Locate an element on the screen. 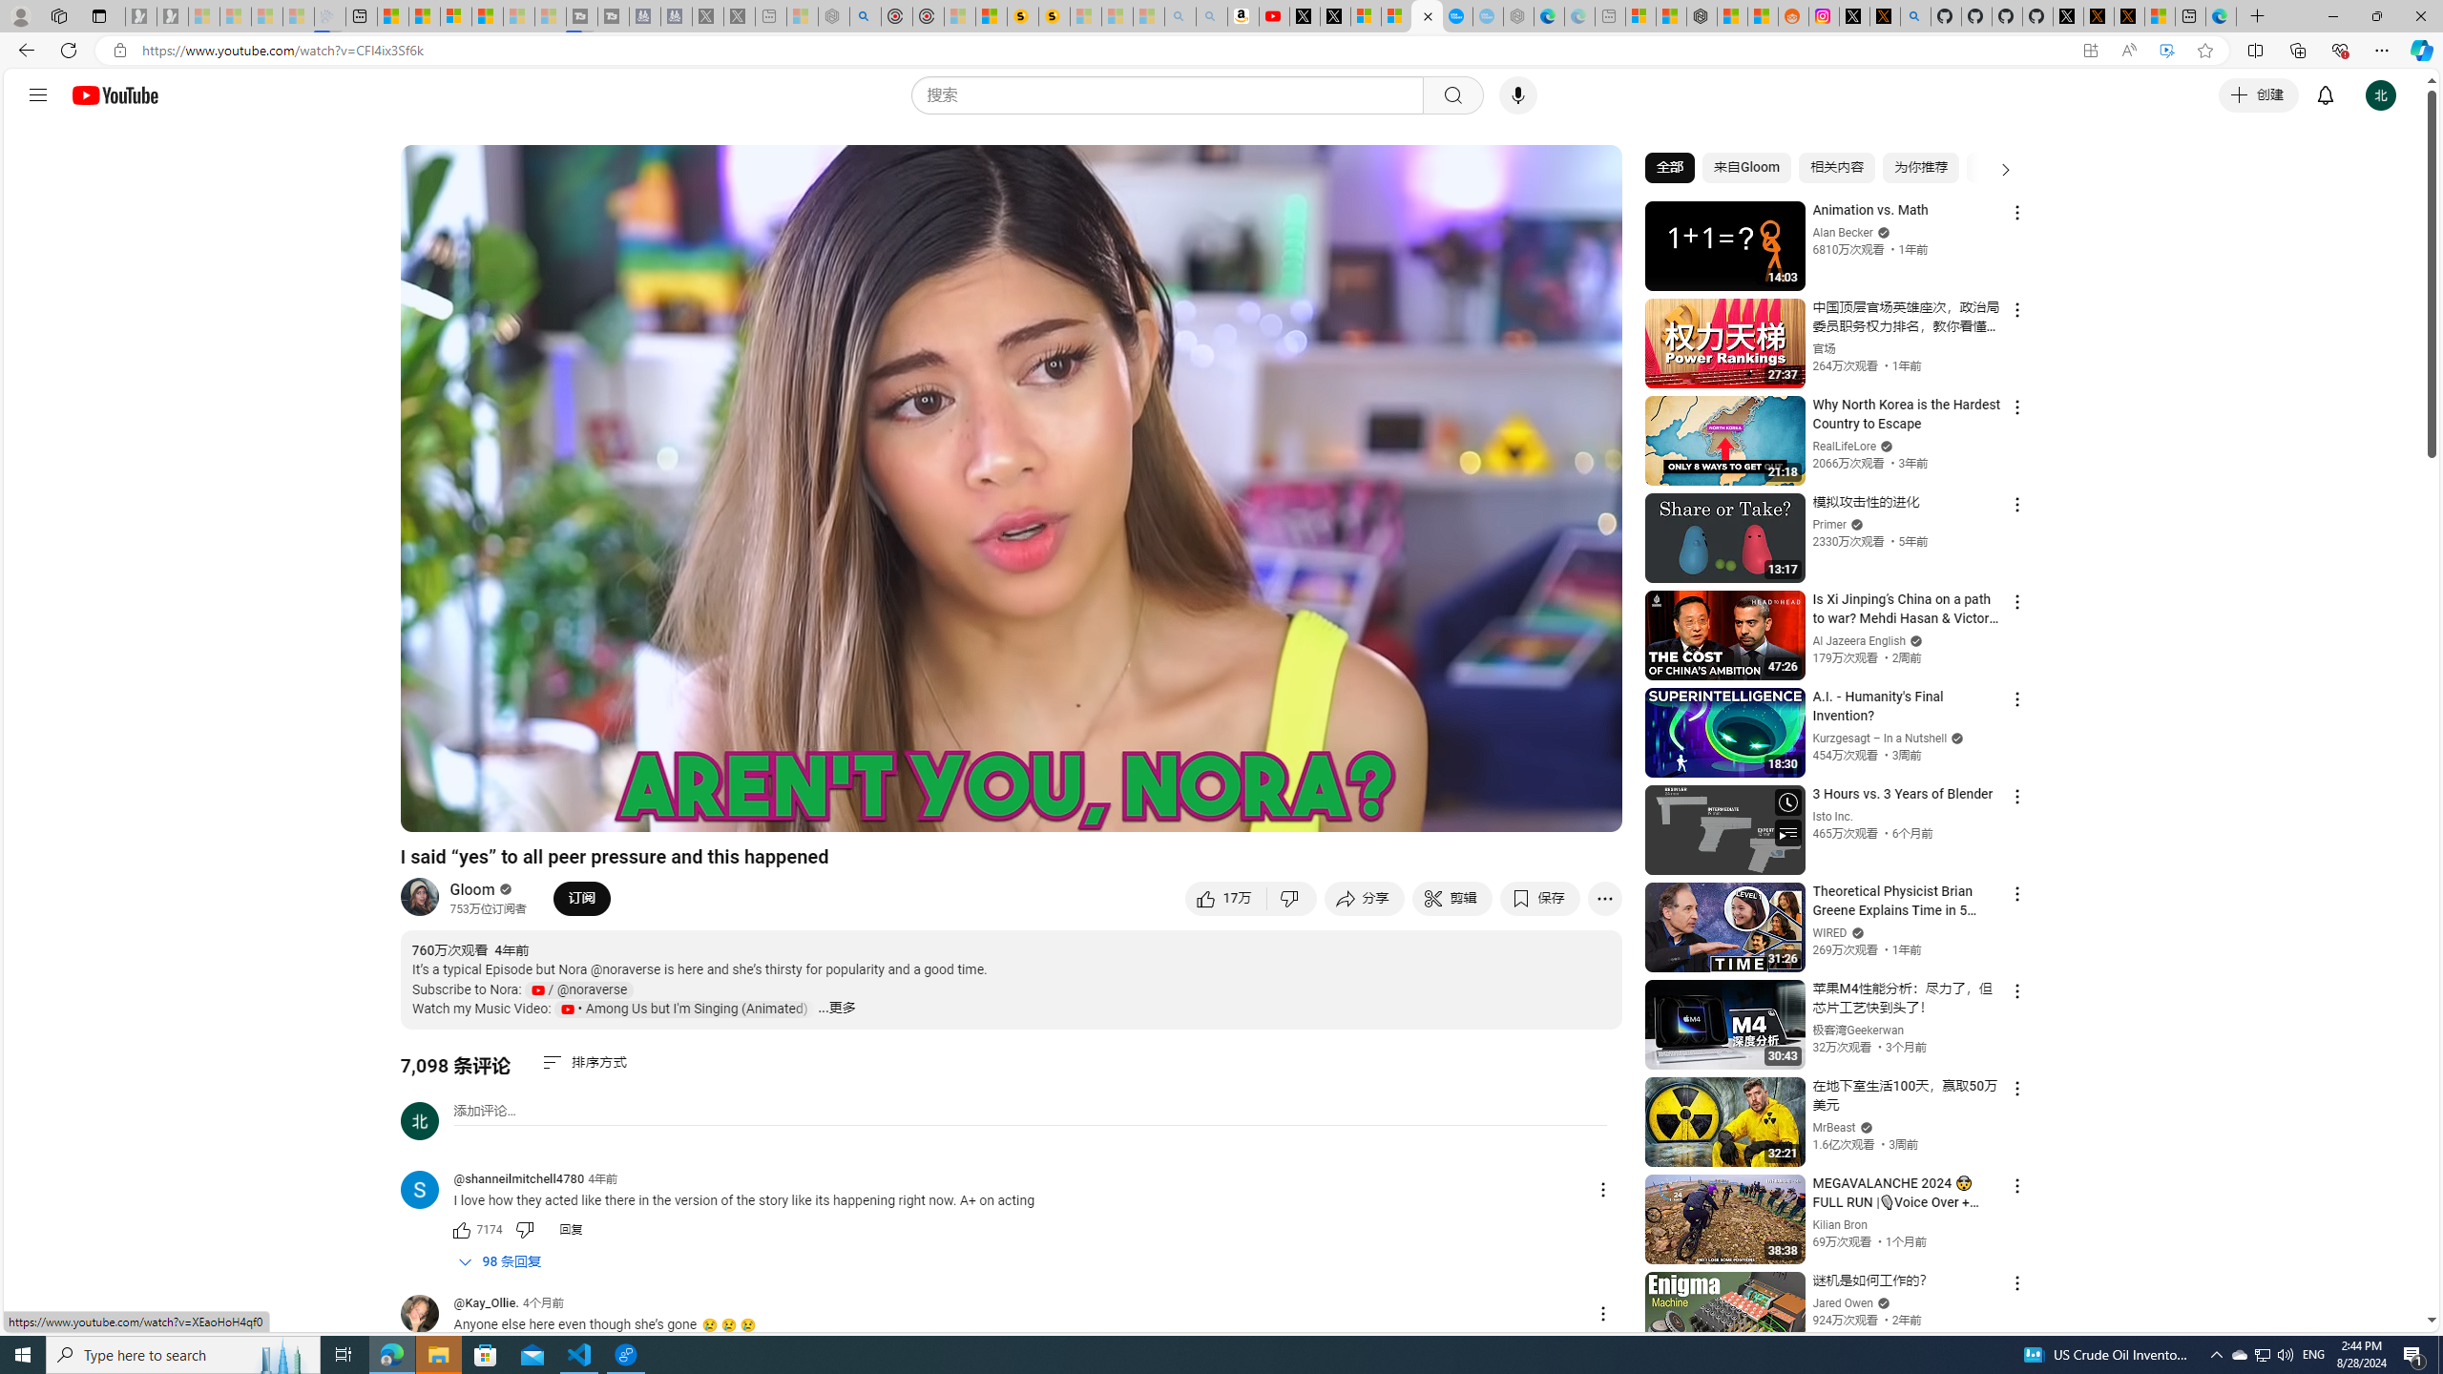 This screenshot has height=1374, width=2443. Nordace - Duffels is located at coordinates (1701, 16).